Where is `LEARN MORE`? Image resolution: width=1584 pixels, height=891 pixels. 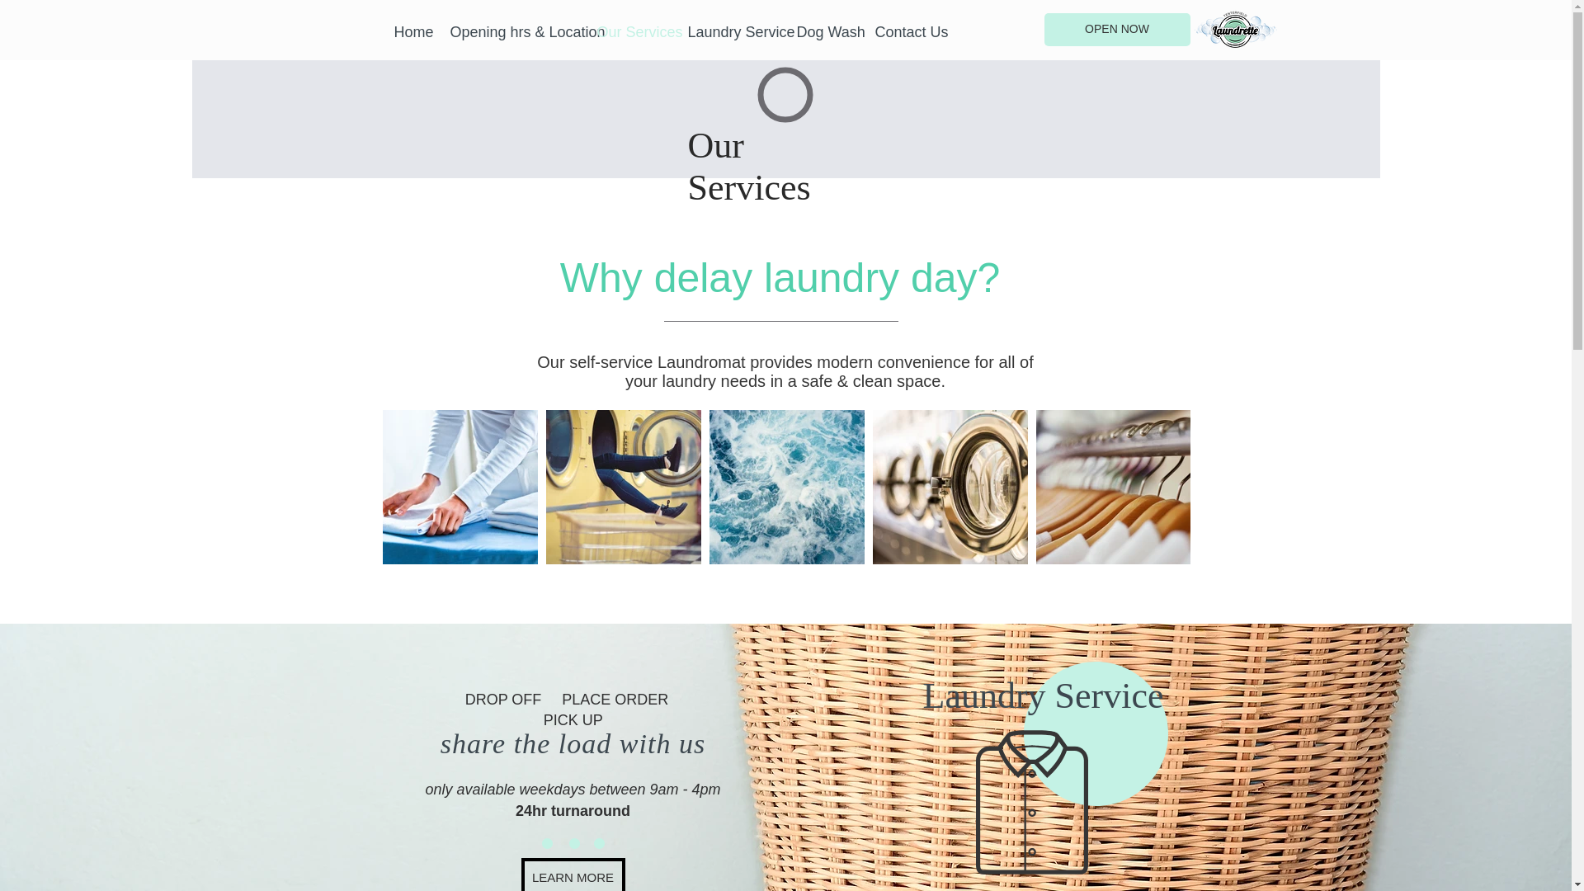 LEARN MORE is located at coordinates (573, 874).